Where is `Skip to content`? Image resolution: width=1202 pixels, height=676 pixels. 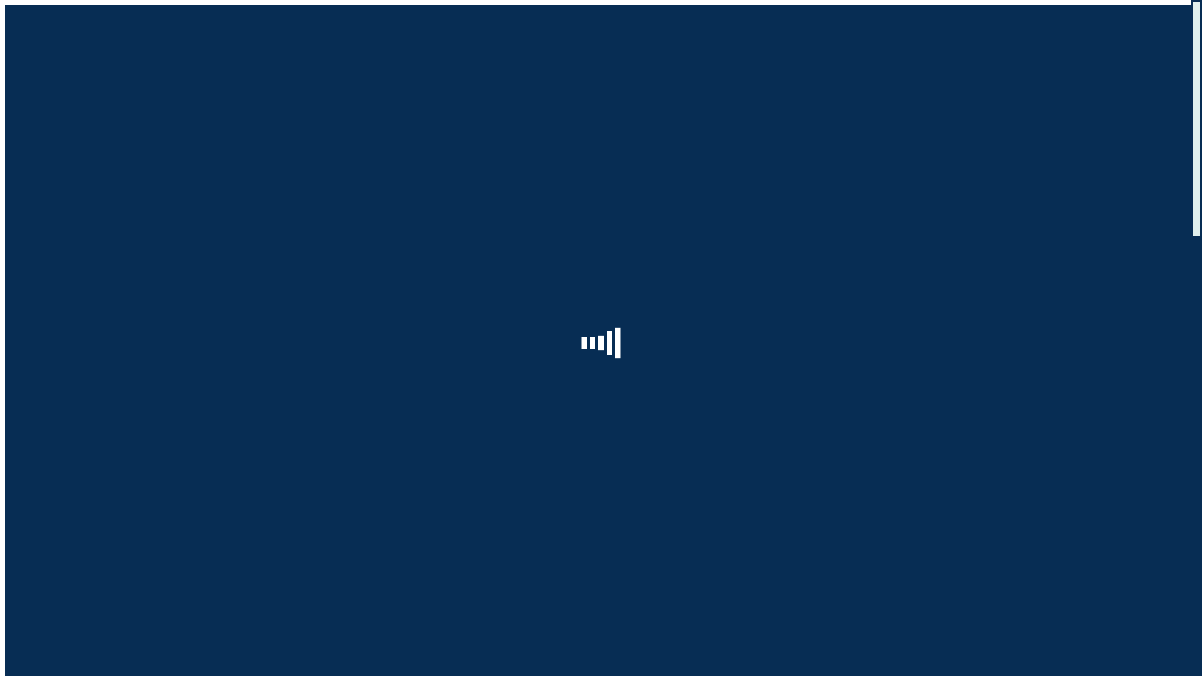
Skip to content is located at coordinates (35, 10).